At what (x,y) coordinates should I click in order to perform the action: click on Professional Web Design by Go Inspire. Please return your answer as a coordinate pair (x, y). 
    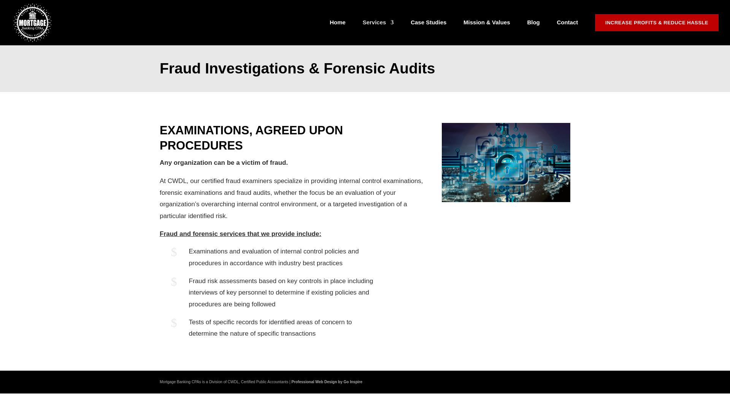
    Looking at the image, I should click on (327, 381).